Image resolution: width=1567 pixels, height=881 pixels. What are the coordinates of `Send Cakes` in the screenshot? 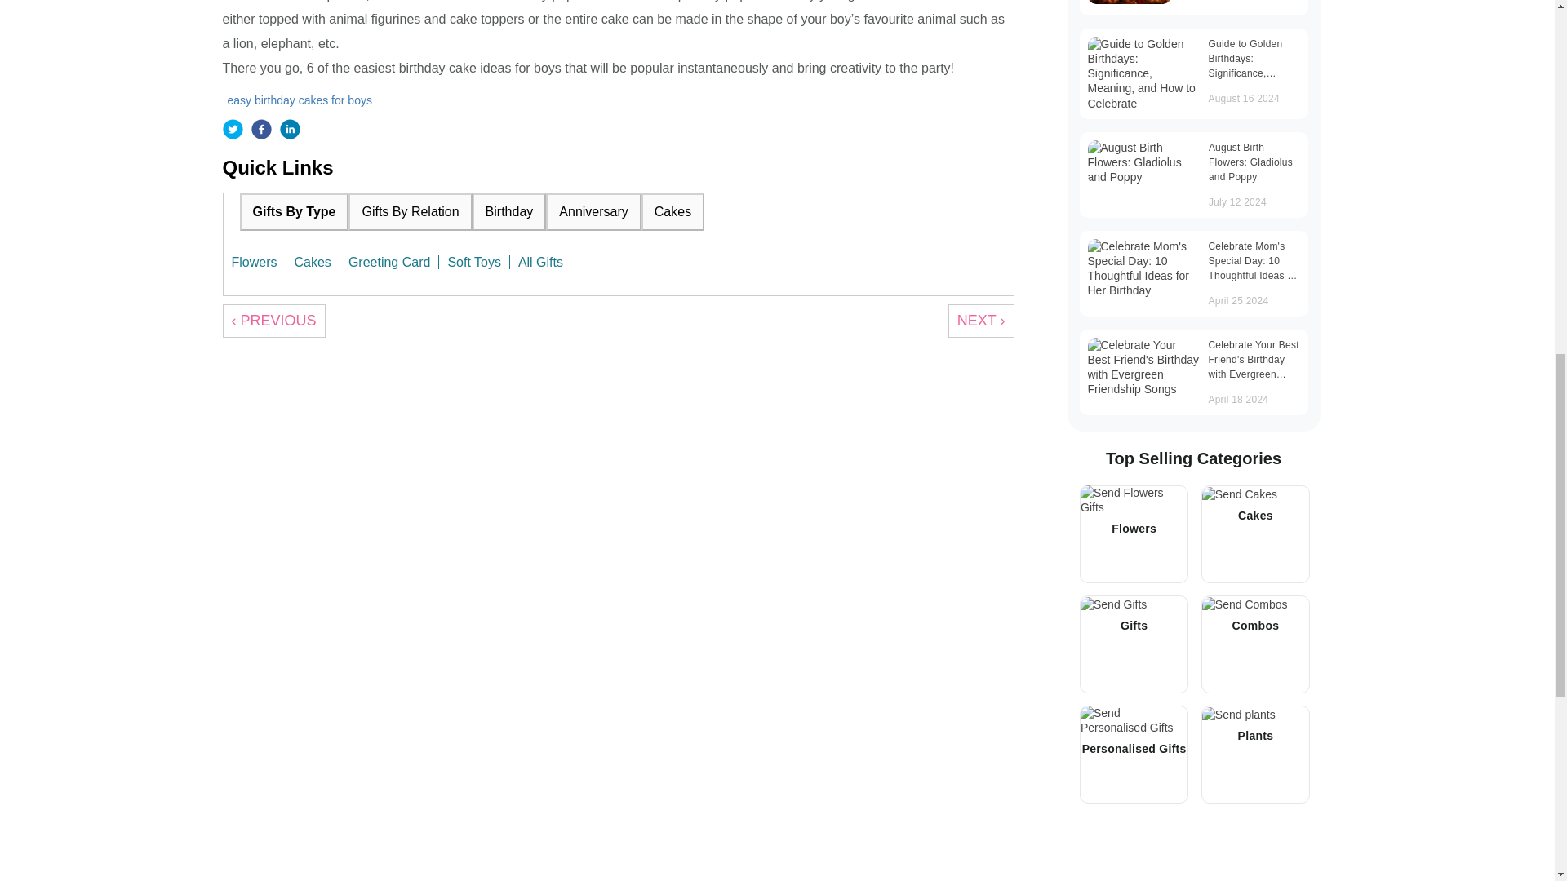 It's located at (1239, 494).